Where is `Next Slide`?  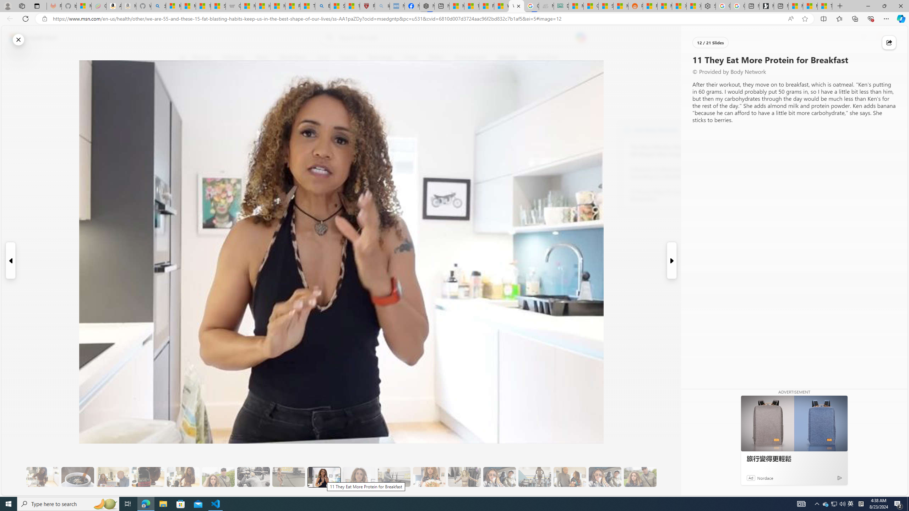
Next Slide is located at coordinates (672, 260).